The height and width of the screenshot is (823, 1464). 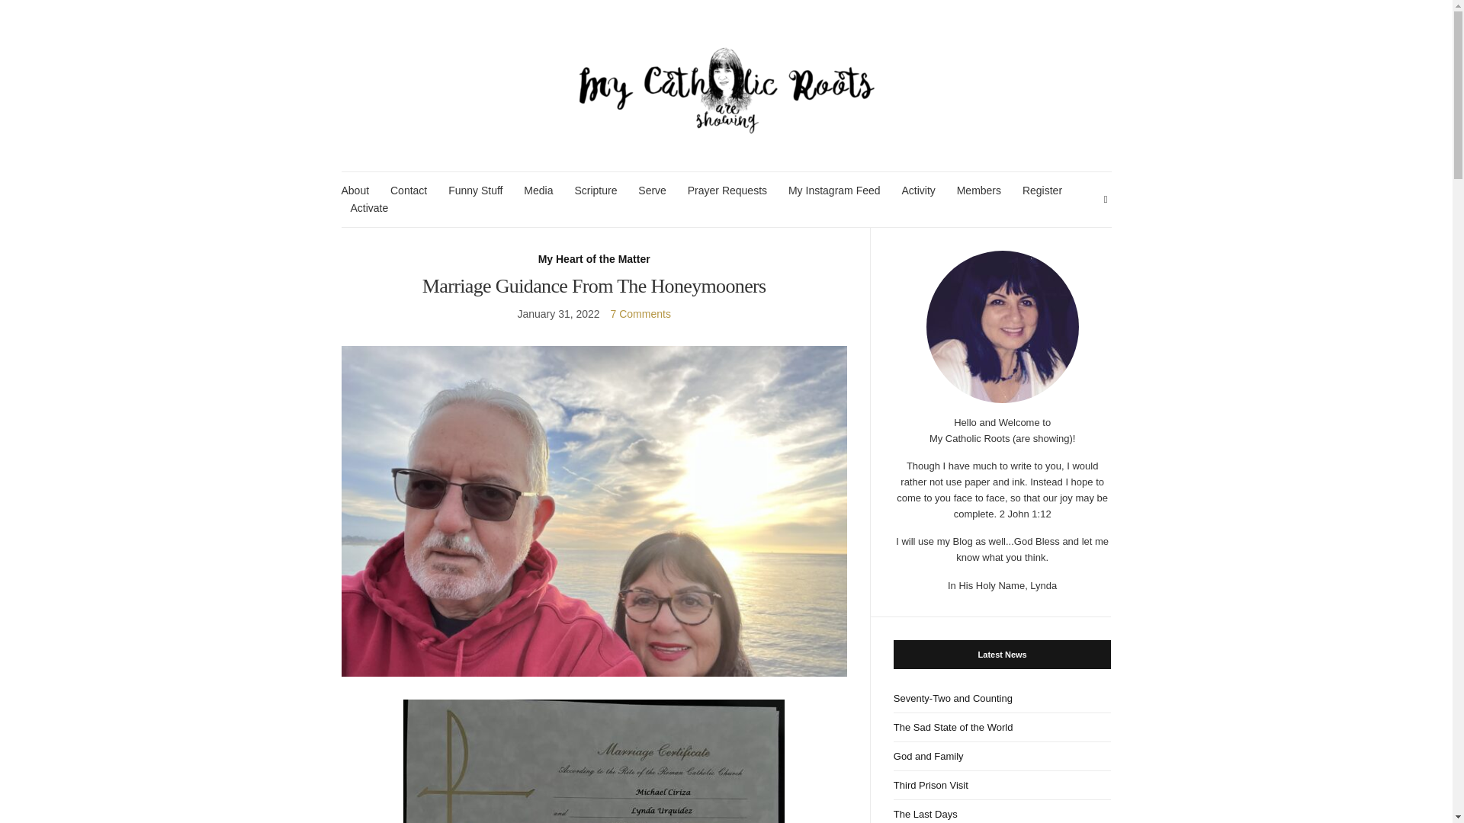 What do you see at coordinates (1002, 785) in the screenshot?
I see `Third Prison Visit` at bounding box center [1002, 785].